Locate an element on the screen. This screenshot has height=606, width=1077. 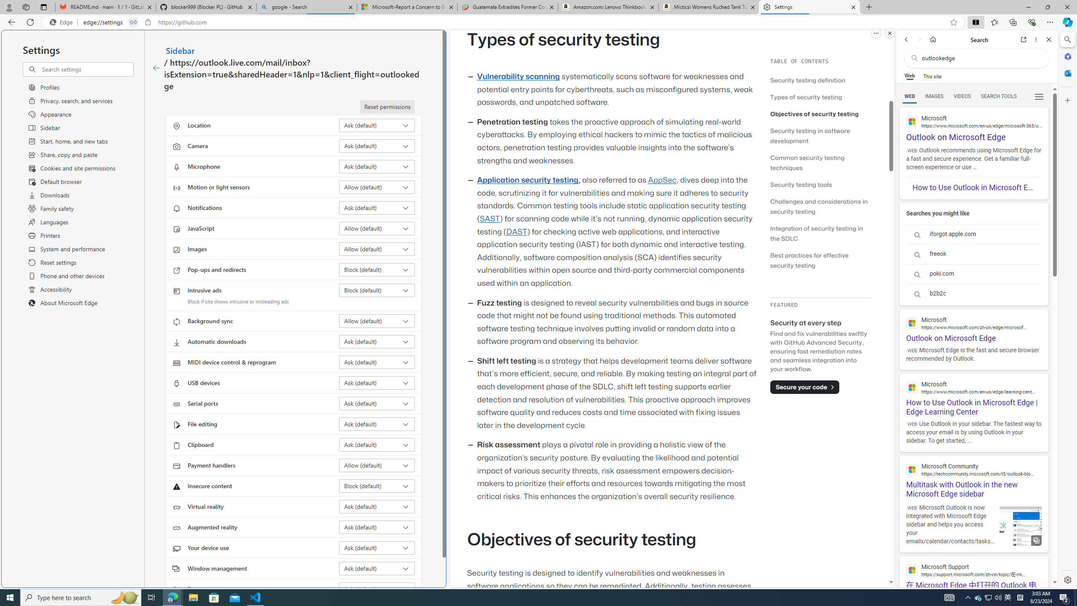
Security testing tools is located at coordinates (801, 184).